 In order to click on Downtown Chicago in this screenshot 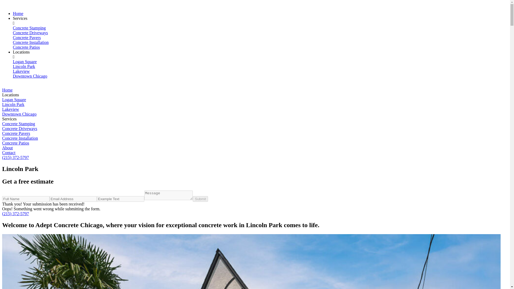, I will do `click(30, 76)`.